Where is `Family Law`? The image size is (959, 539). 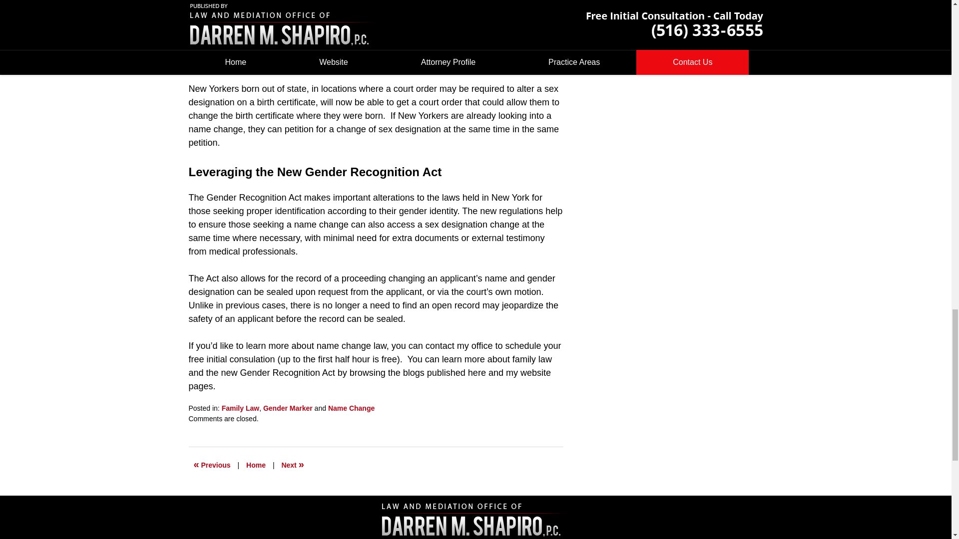 Family Law is located at coordinates (240, 408).